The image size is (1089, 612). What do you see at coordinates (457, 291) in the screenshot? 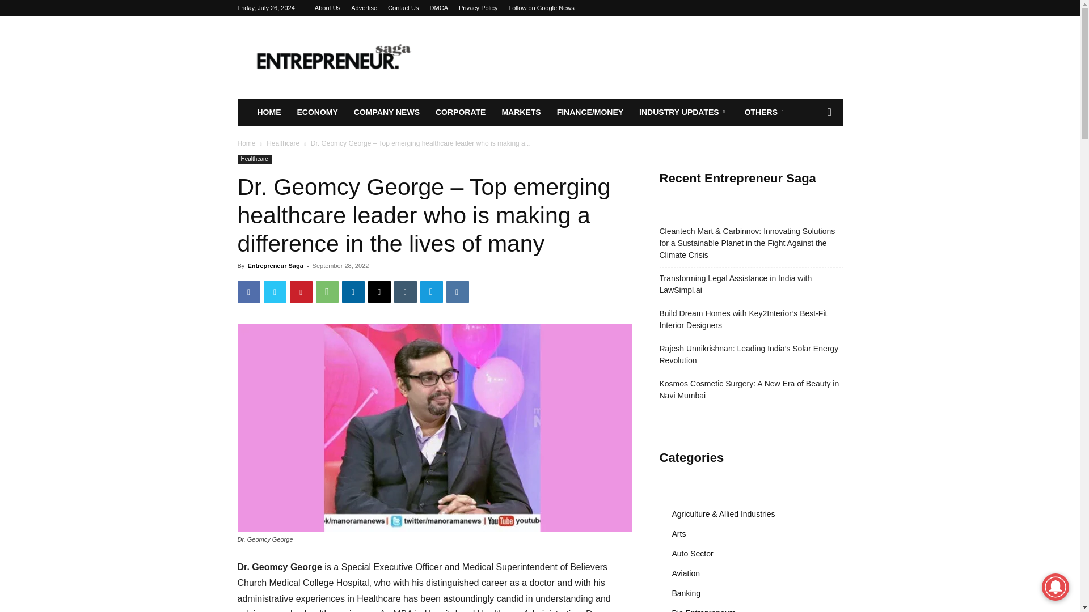
I see `VK` at bounding box center [457, 291].